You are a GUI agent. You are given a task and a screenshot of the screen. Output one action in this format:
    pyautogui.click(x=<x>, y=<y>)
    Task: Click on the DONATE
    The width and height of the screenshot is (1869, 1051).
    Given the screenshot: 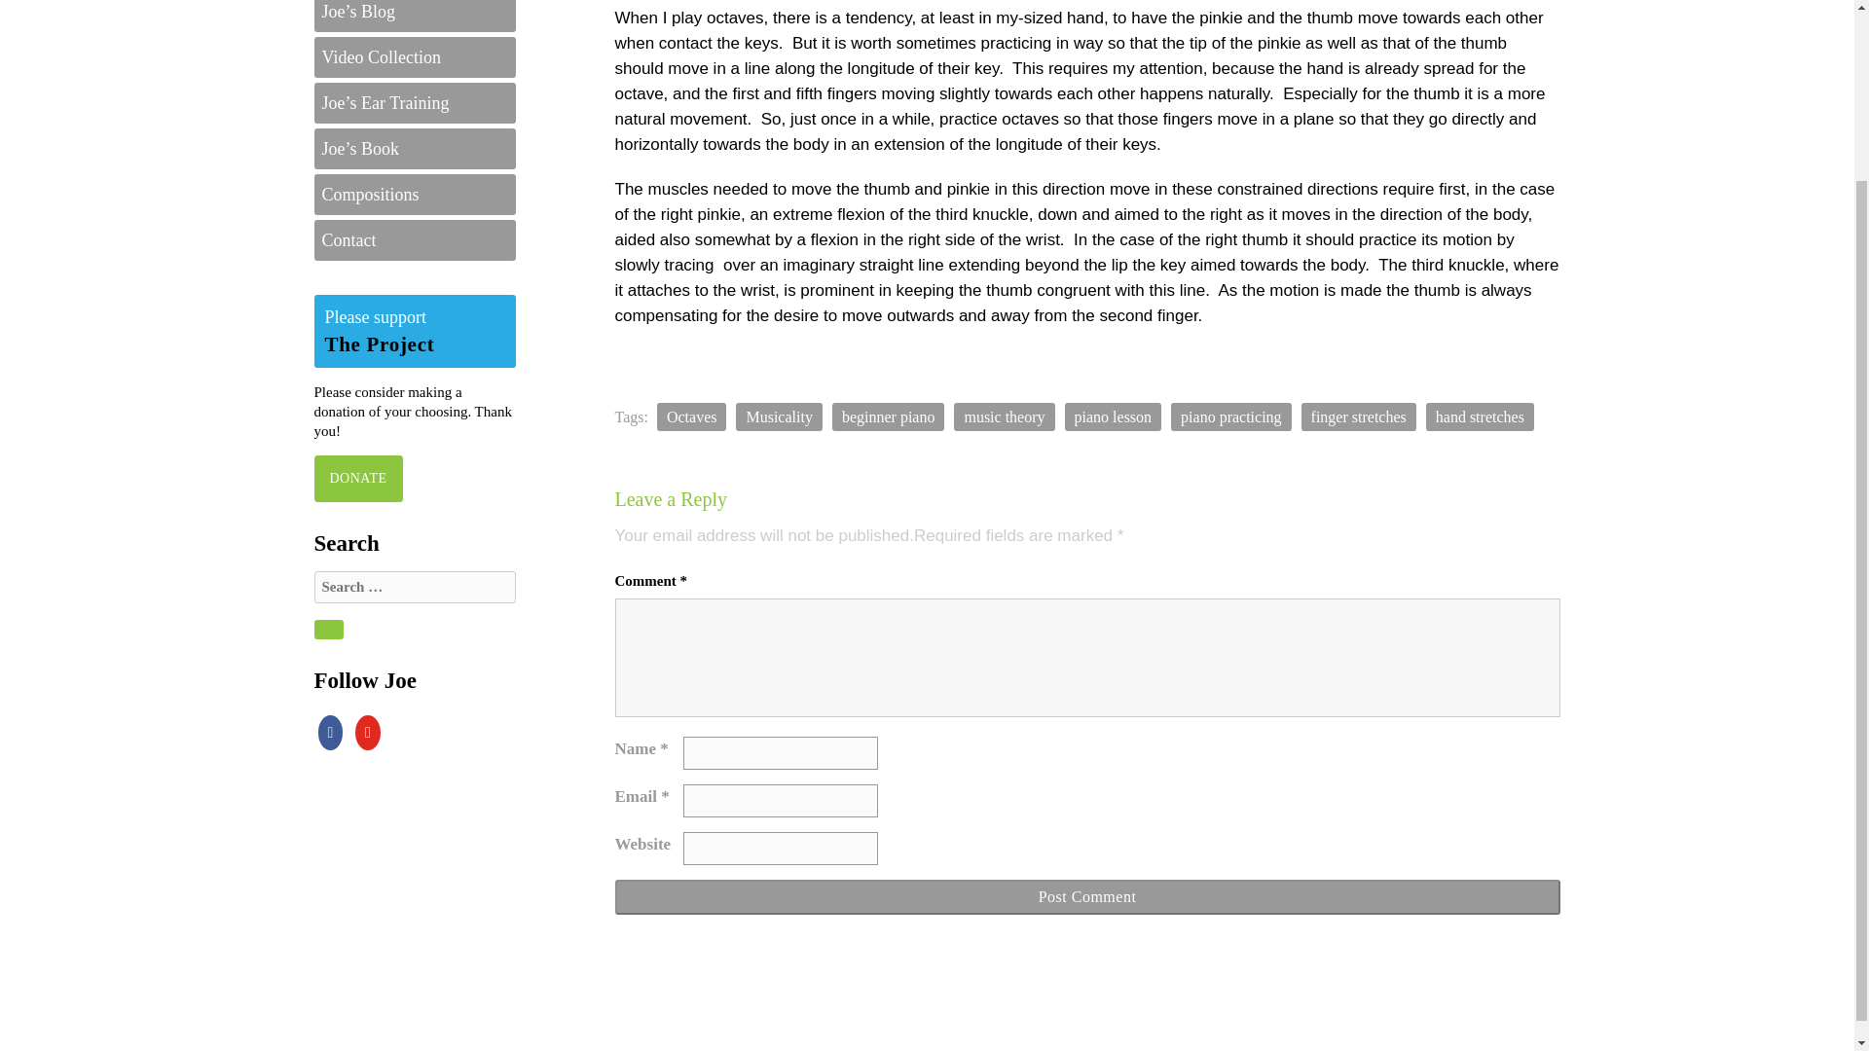 What is the action you would take?
    pyautogui.click(x=357, y=477)
    